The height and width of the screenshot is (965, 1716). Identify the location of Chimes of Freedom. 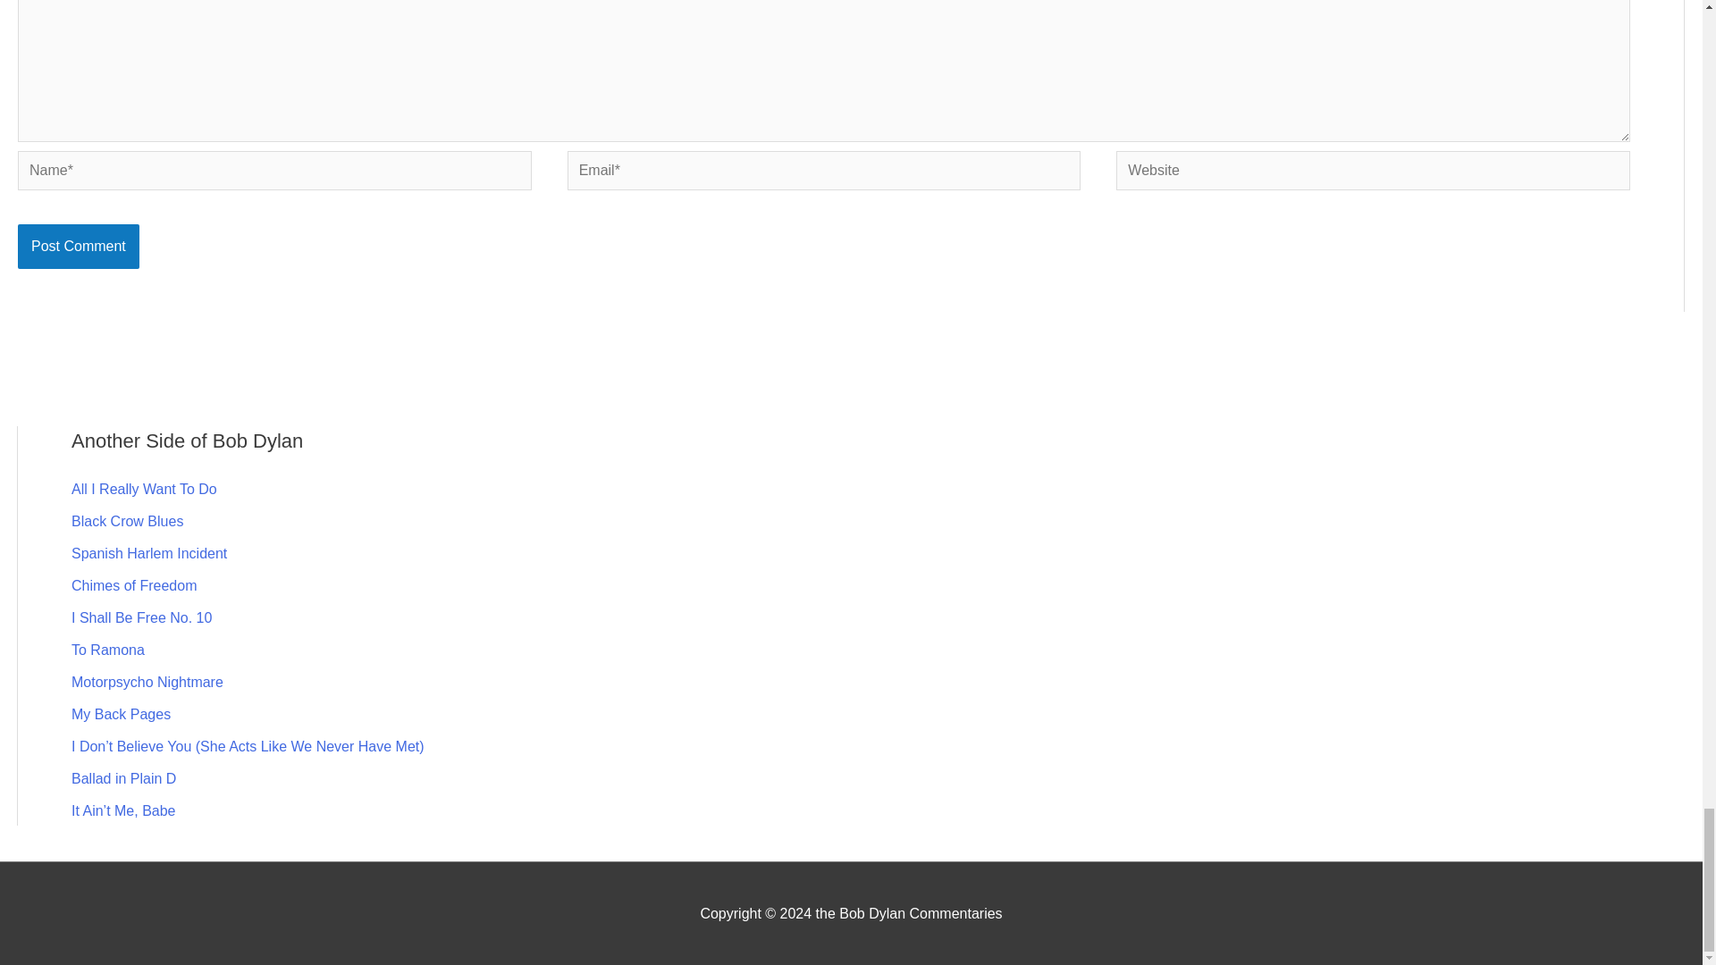
(134, 584).